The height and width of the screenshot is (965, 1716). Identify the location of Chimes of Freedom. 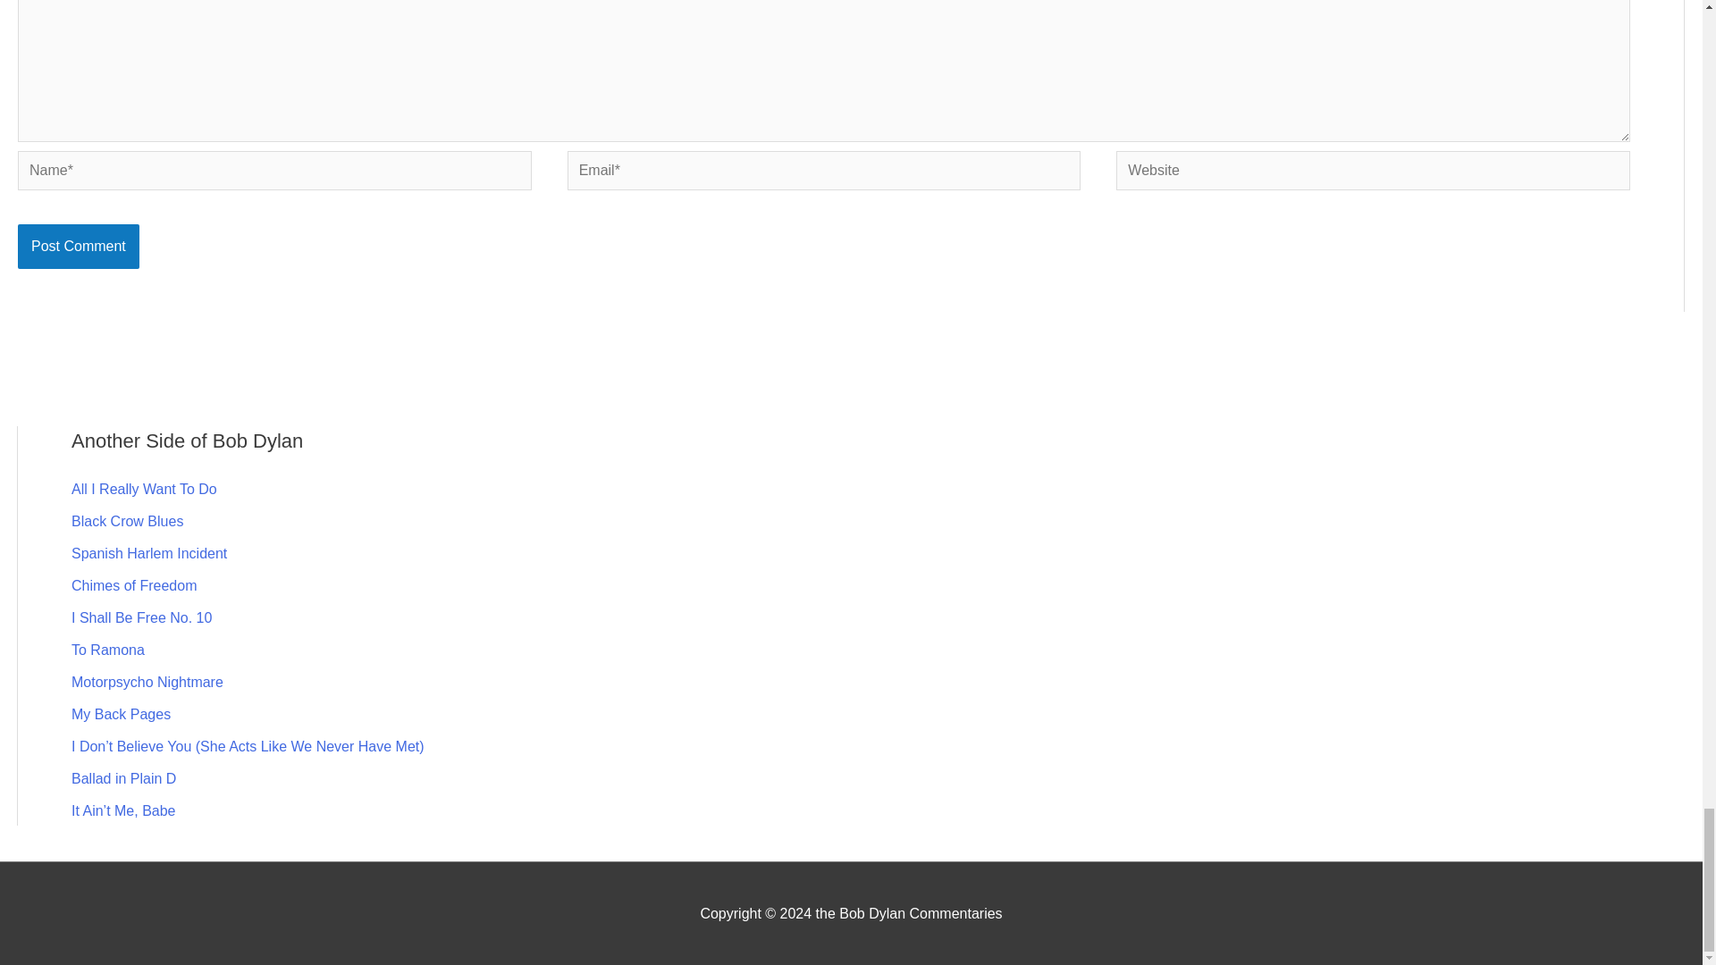
(134, 584).